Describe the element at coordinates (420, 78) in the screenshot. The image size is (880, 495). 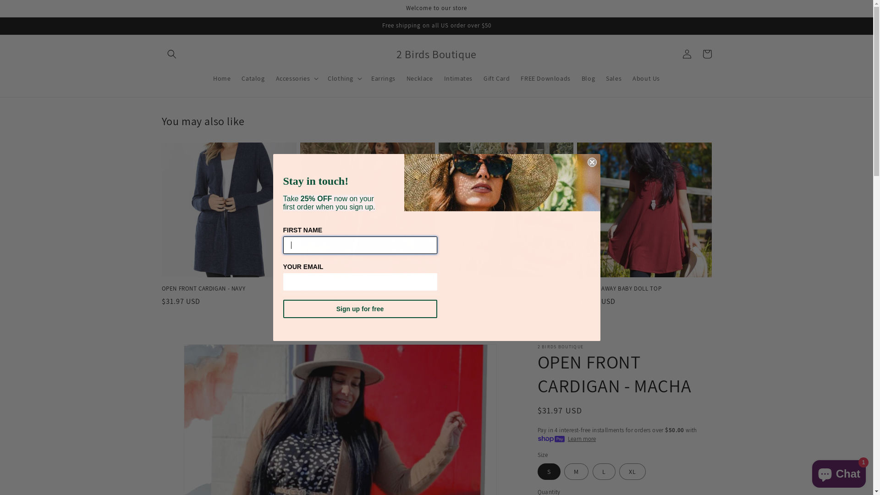
I see `Necklace` at that location.